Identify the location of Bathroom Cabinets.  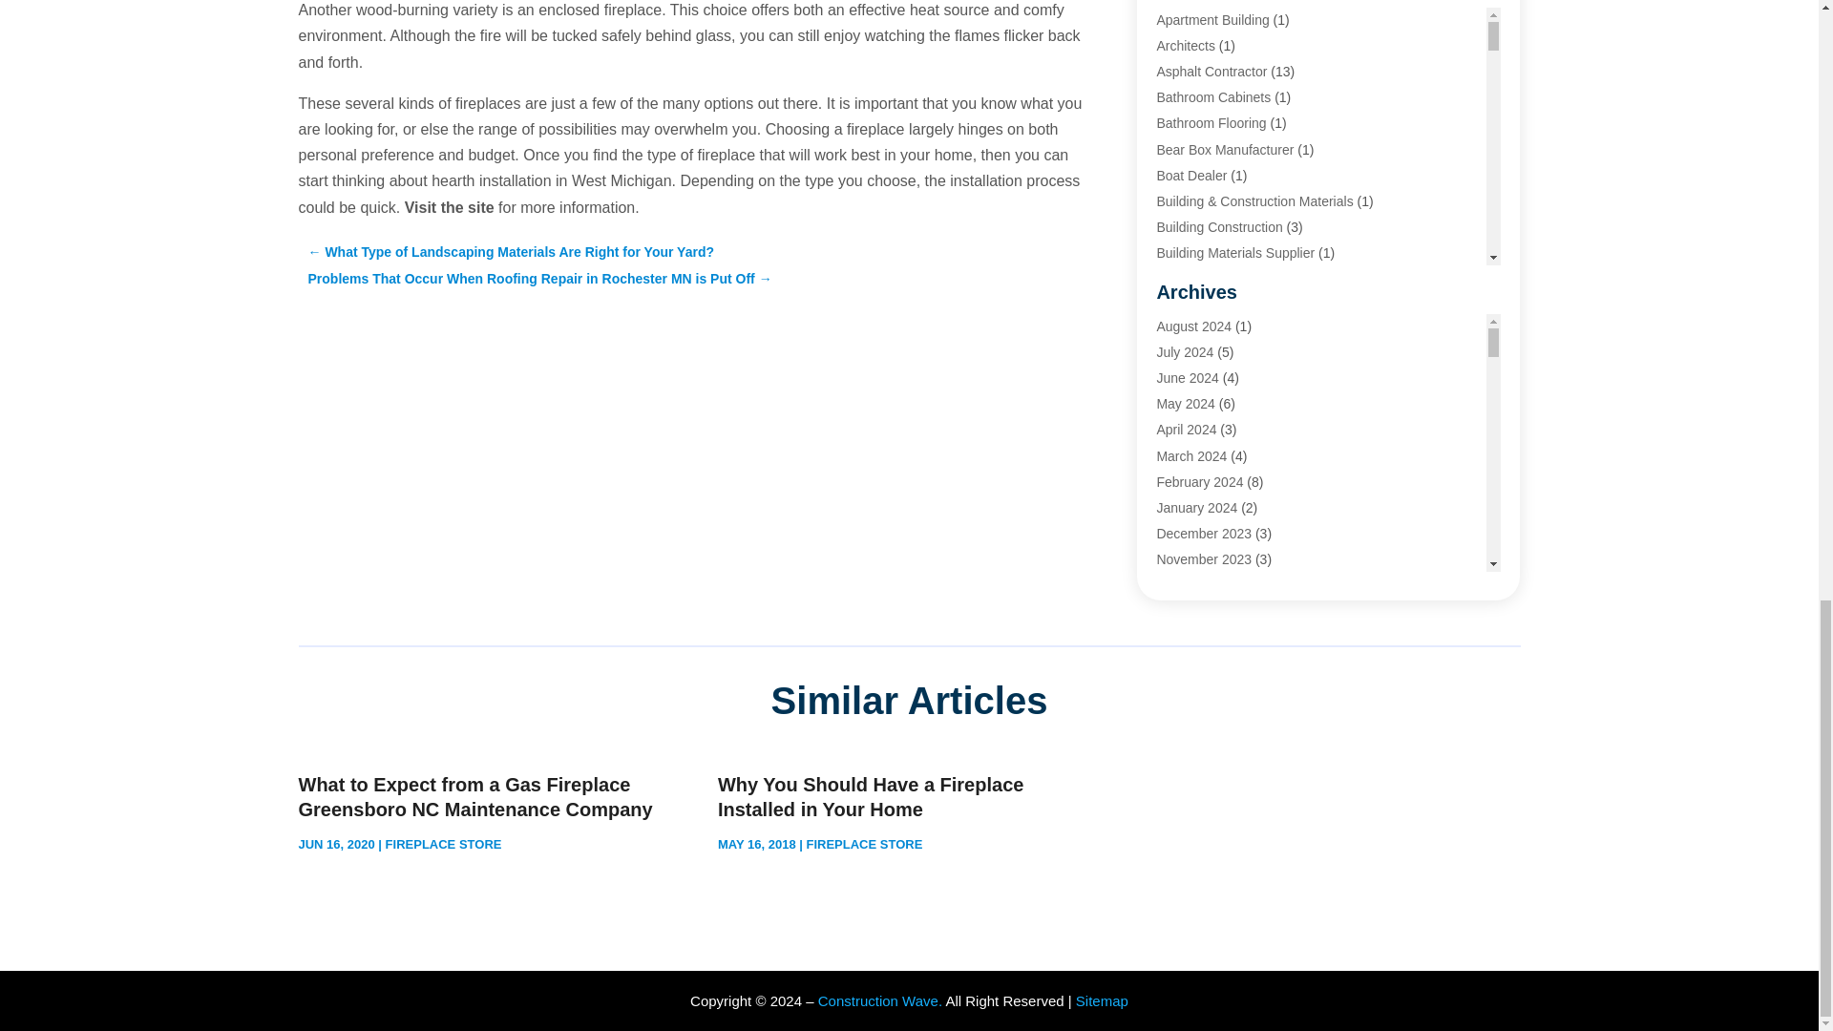
(1212, 97).